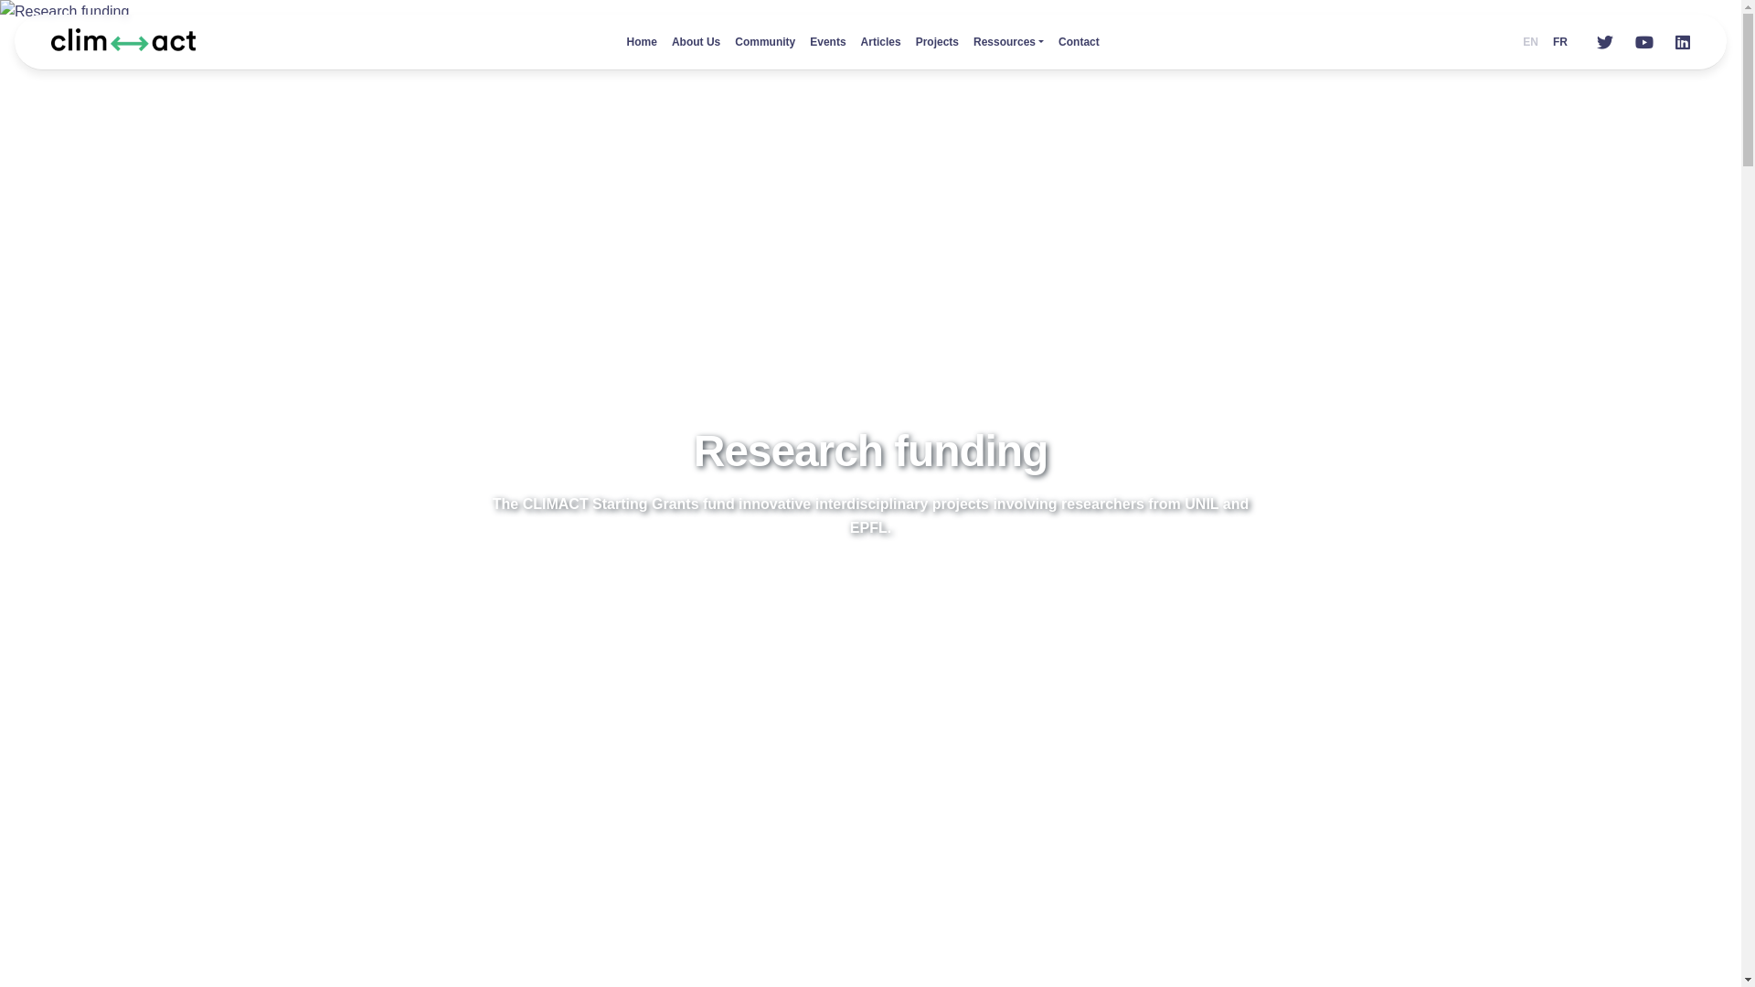 The height and width of the screenshot is (987, 1755). I want to click on Events, so click(828, 42).